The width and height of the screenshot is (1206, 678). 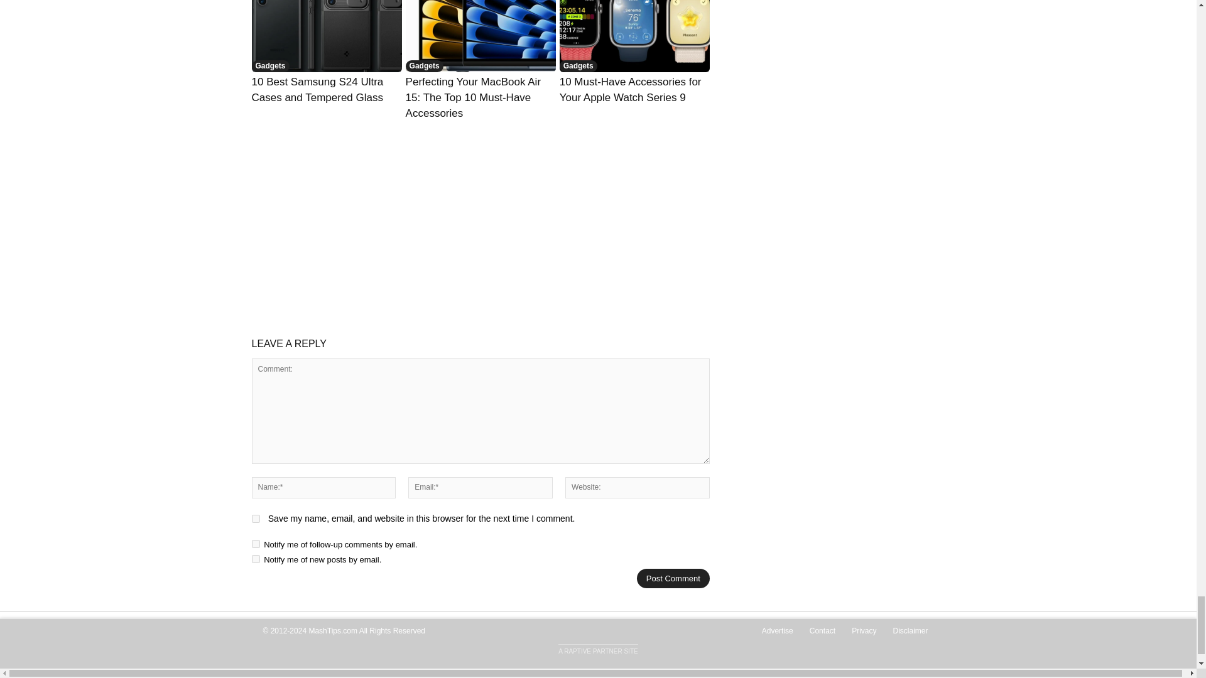 I want to click on Post Comment, so click(x=673, y=579).